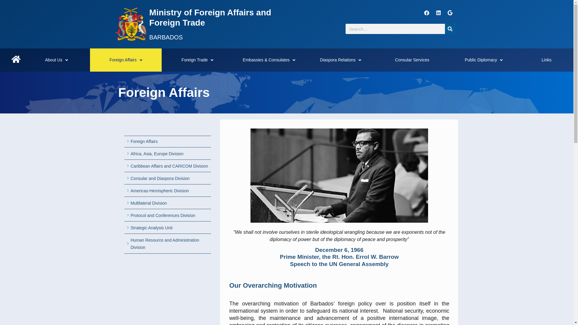 This screenshot has height=325, width=578. What do you see at coordinates (167, 215) in the screenshot?
I see `Protocol and Conferences Division` at bounding box center [167, 215].